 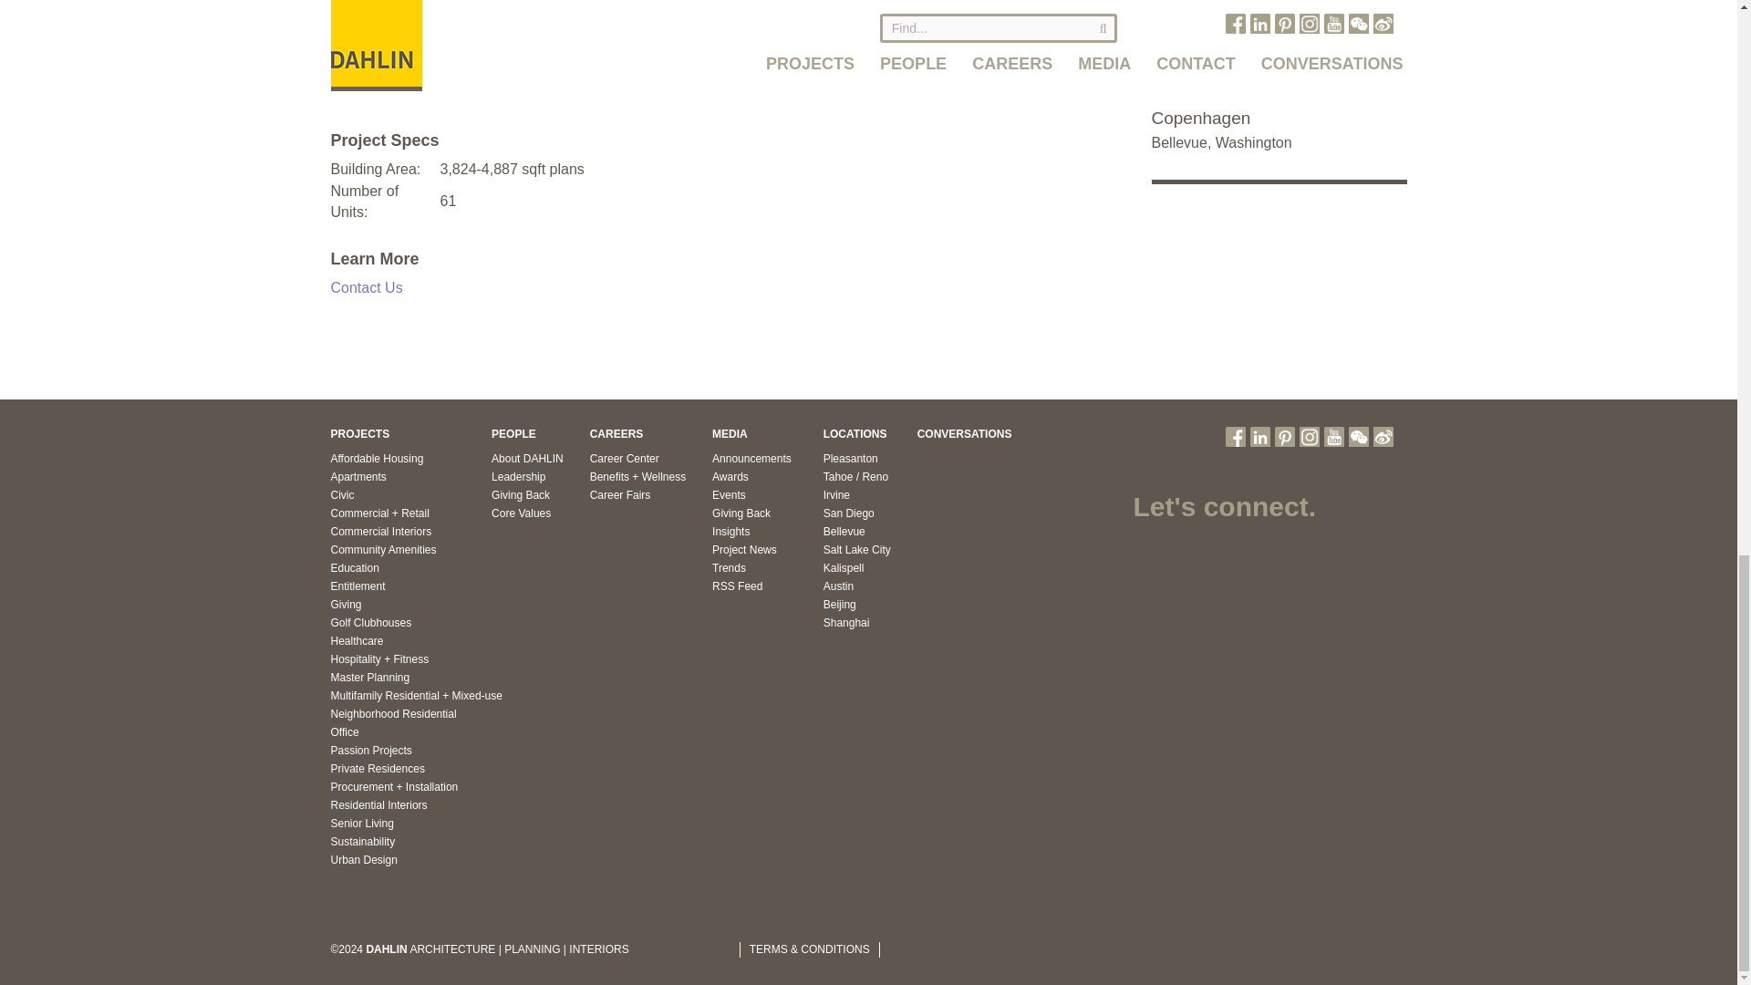 What do you see at coordinates (370, 623) in the screenshot?
I see `Golf Clubhouses` at bounding box center [370, 623].